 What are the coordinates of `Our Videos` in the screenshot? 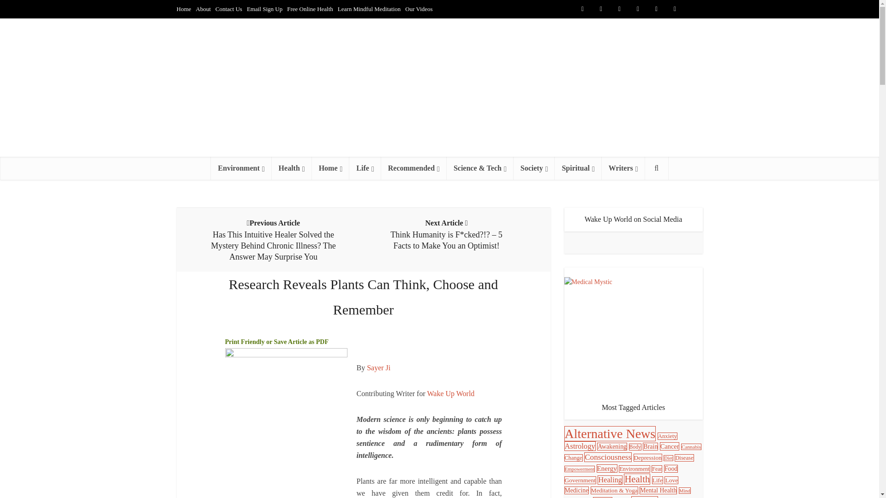 It's located at (418, 9).